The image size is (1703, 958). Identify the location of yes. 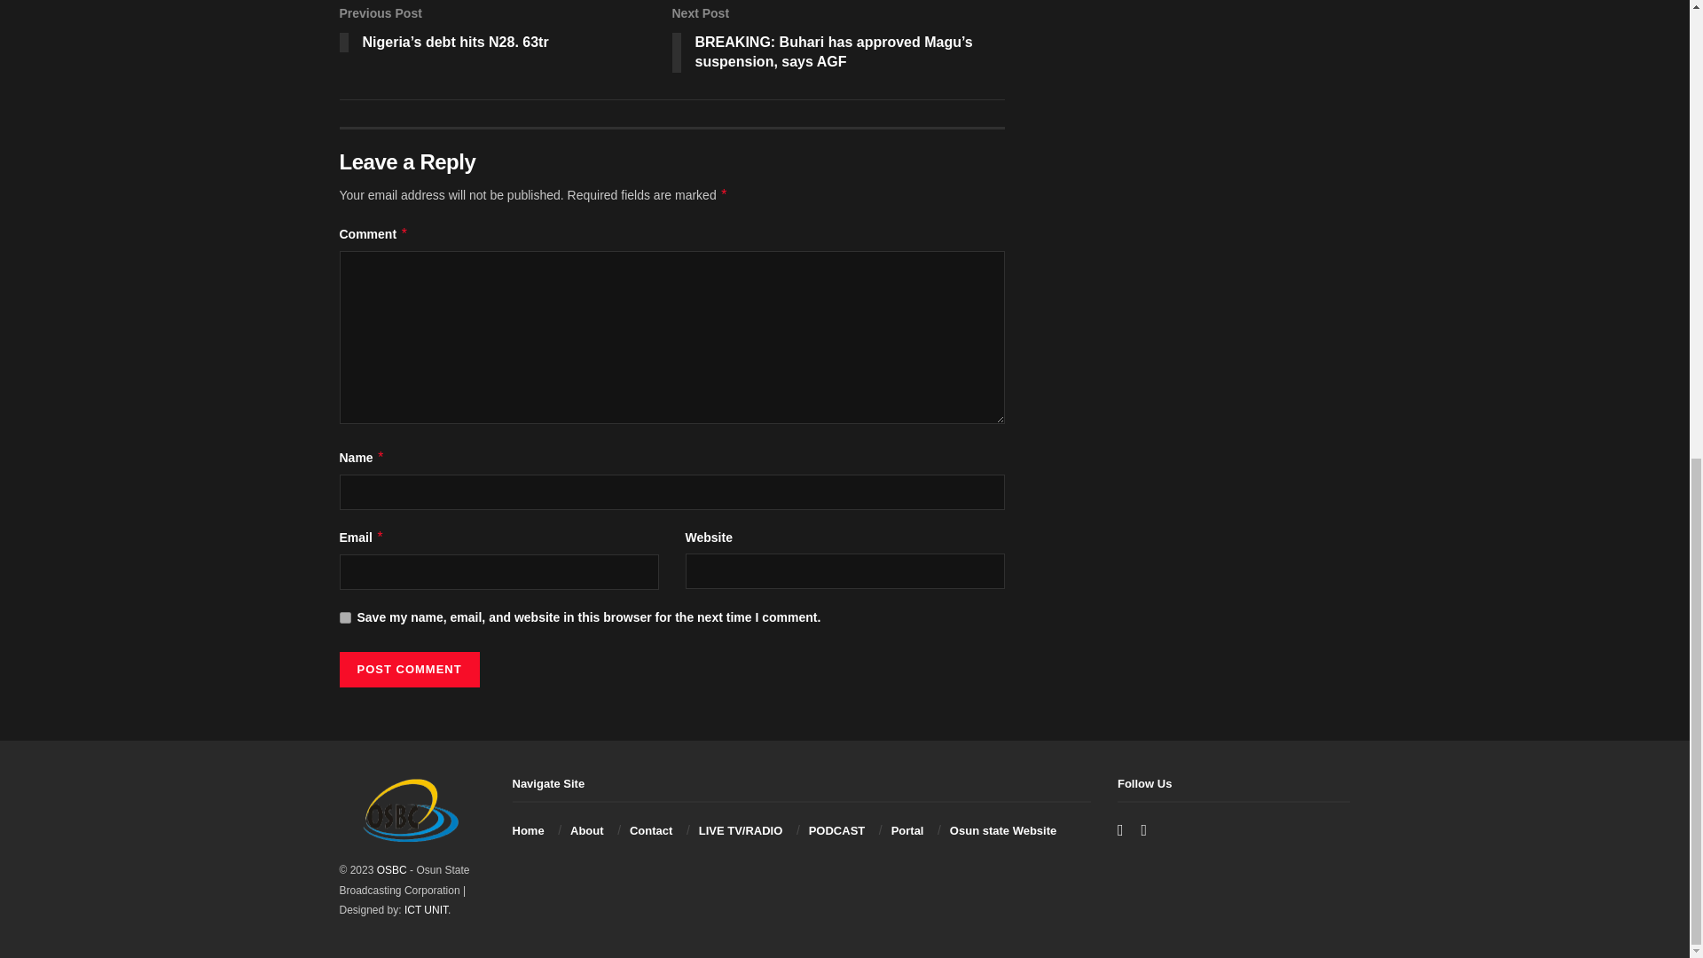
(344, 617).